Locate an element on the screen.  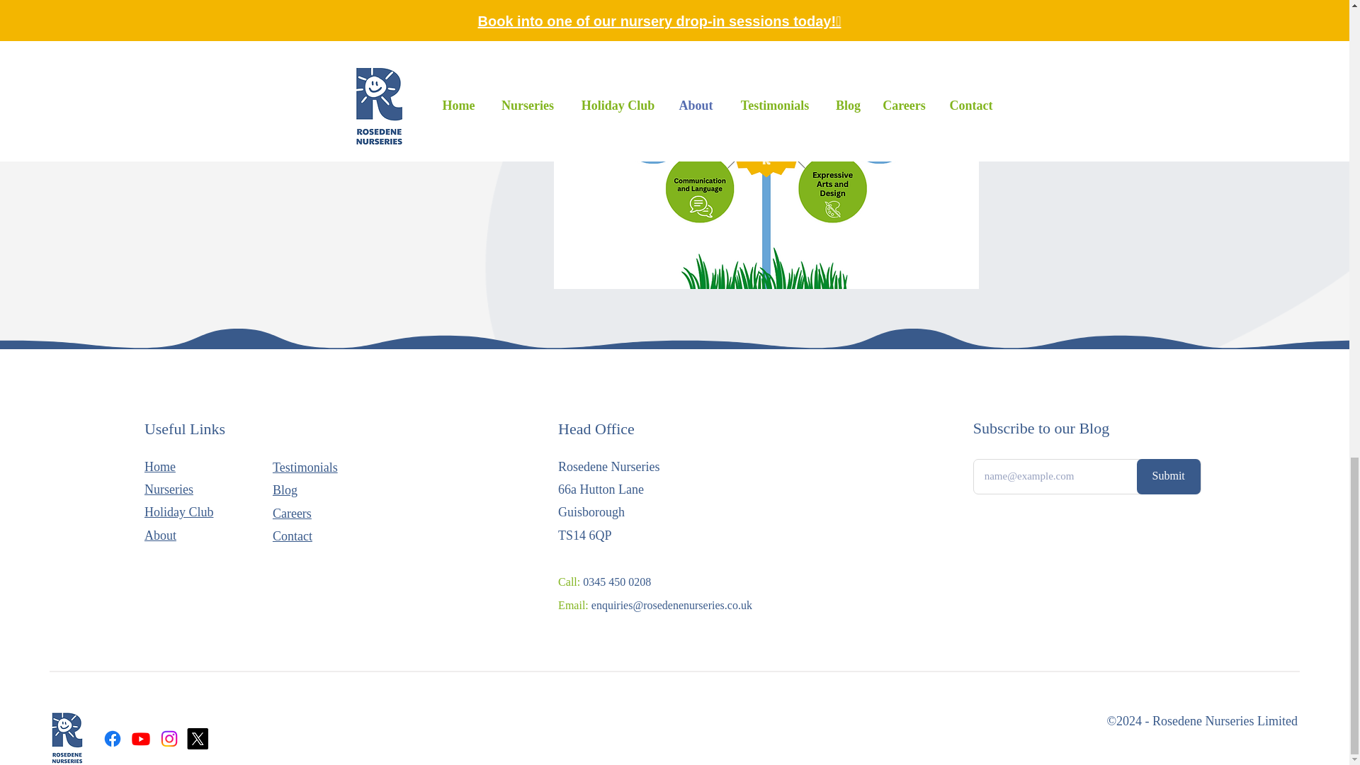
Testimonials is located at coordinates (305, 467).